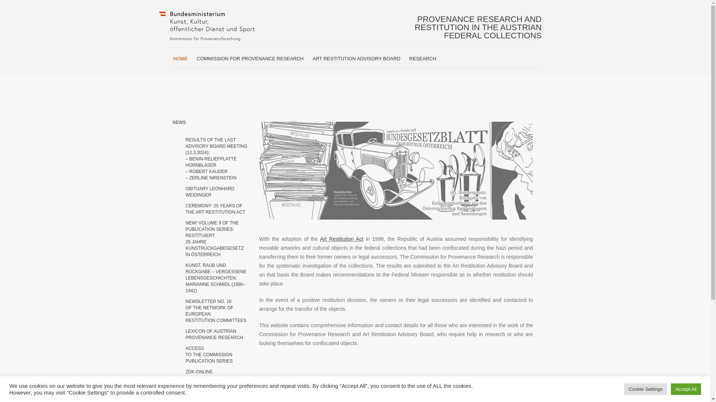 The height and width of the screenshot is (402, 716). What do you see at coordinates (216, 209) in the screenshot?
I see `CEREMONY: 25 YEARS OF THE ART RESTITUTION ACT` at bounding box center [216, 209].